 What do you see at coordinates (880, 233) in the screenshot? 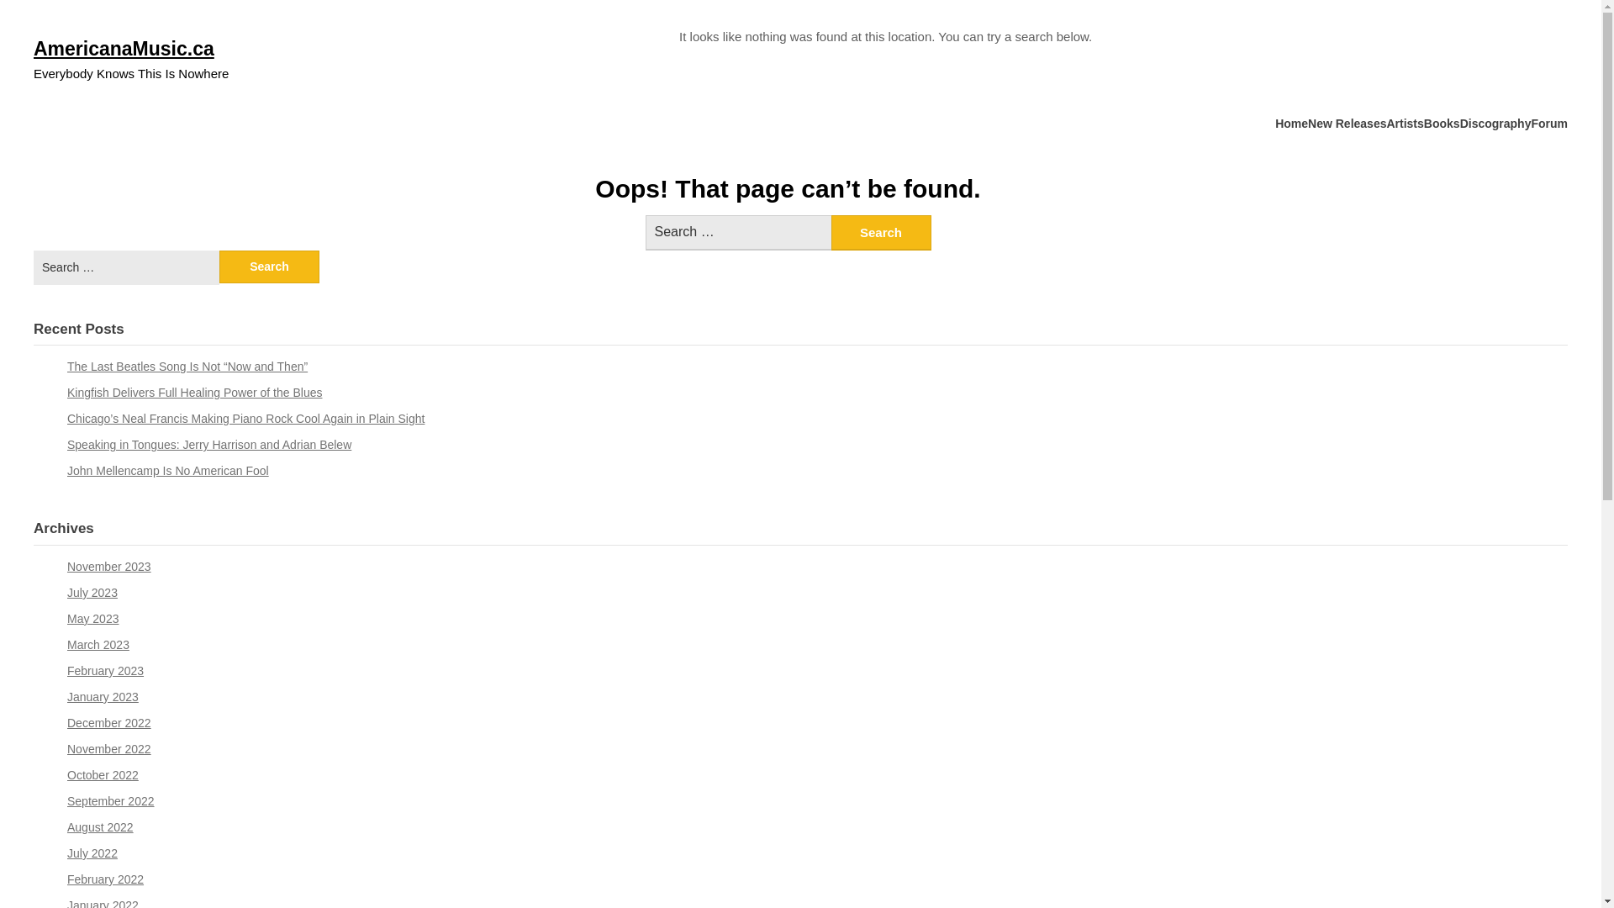
I see `Search` at bounding box center [880, 233].